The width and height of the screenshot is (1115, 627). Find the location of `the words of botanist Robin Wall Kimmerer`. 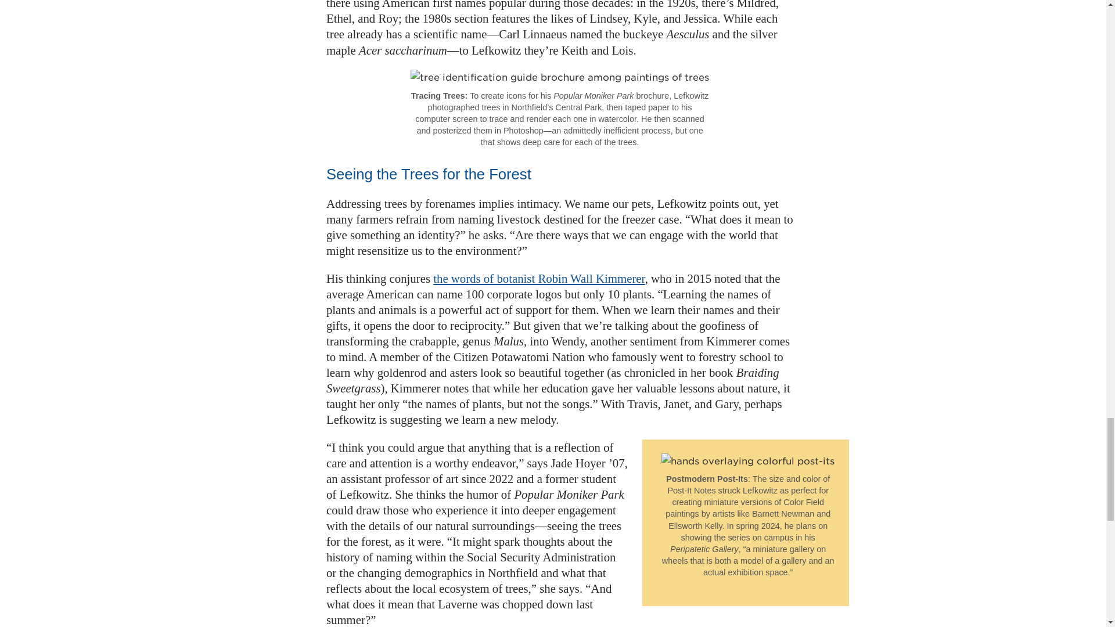

the words of botanist Robin Wall Kimmerer is located at coordinates (539, 278).